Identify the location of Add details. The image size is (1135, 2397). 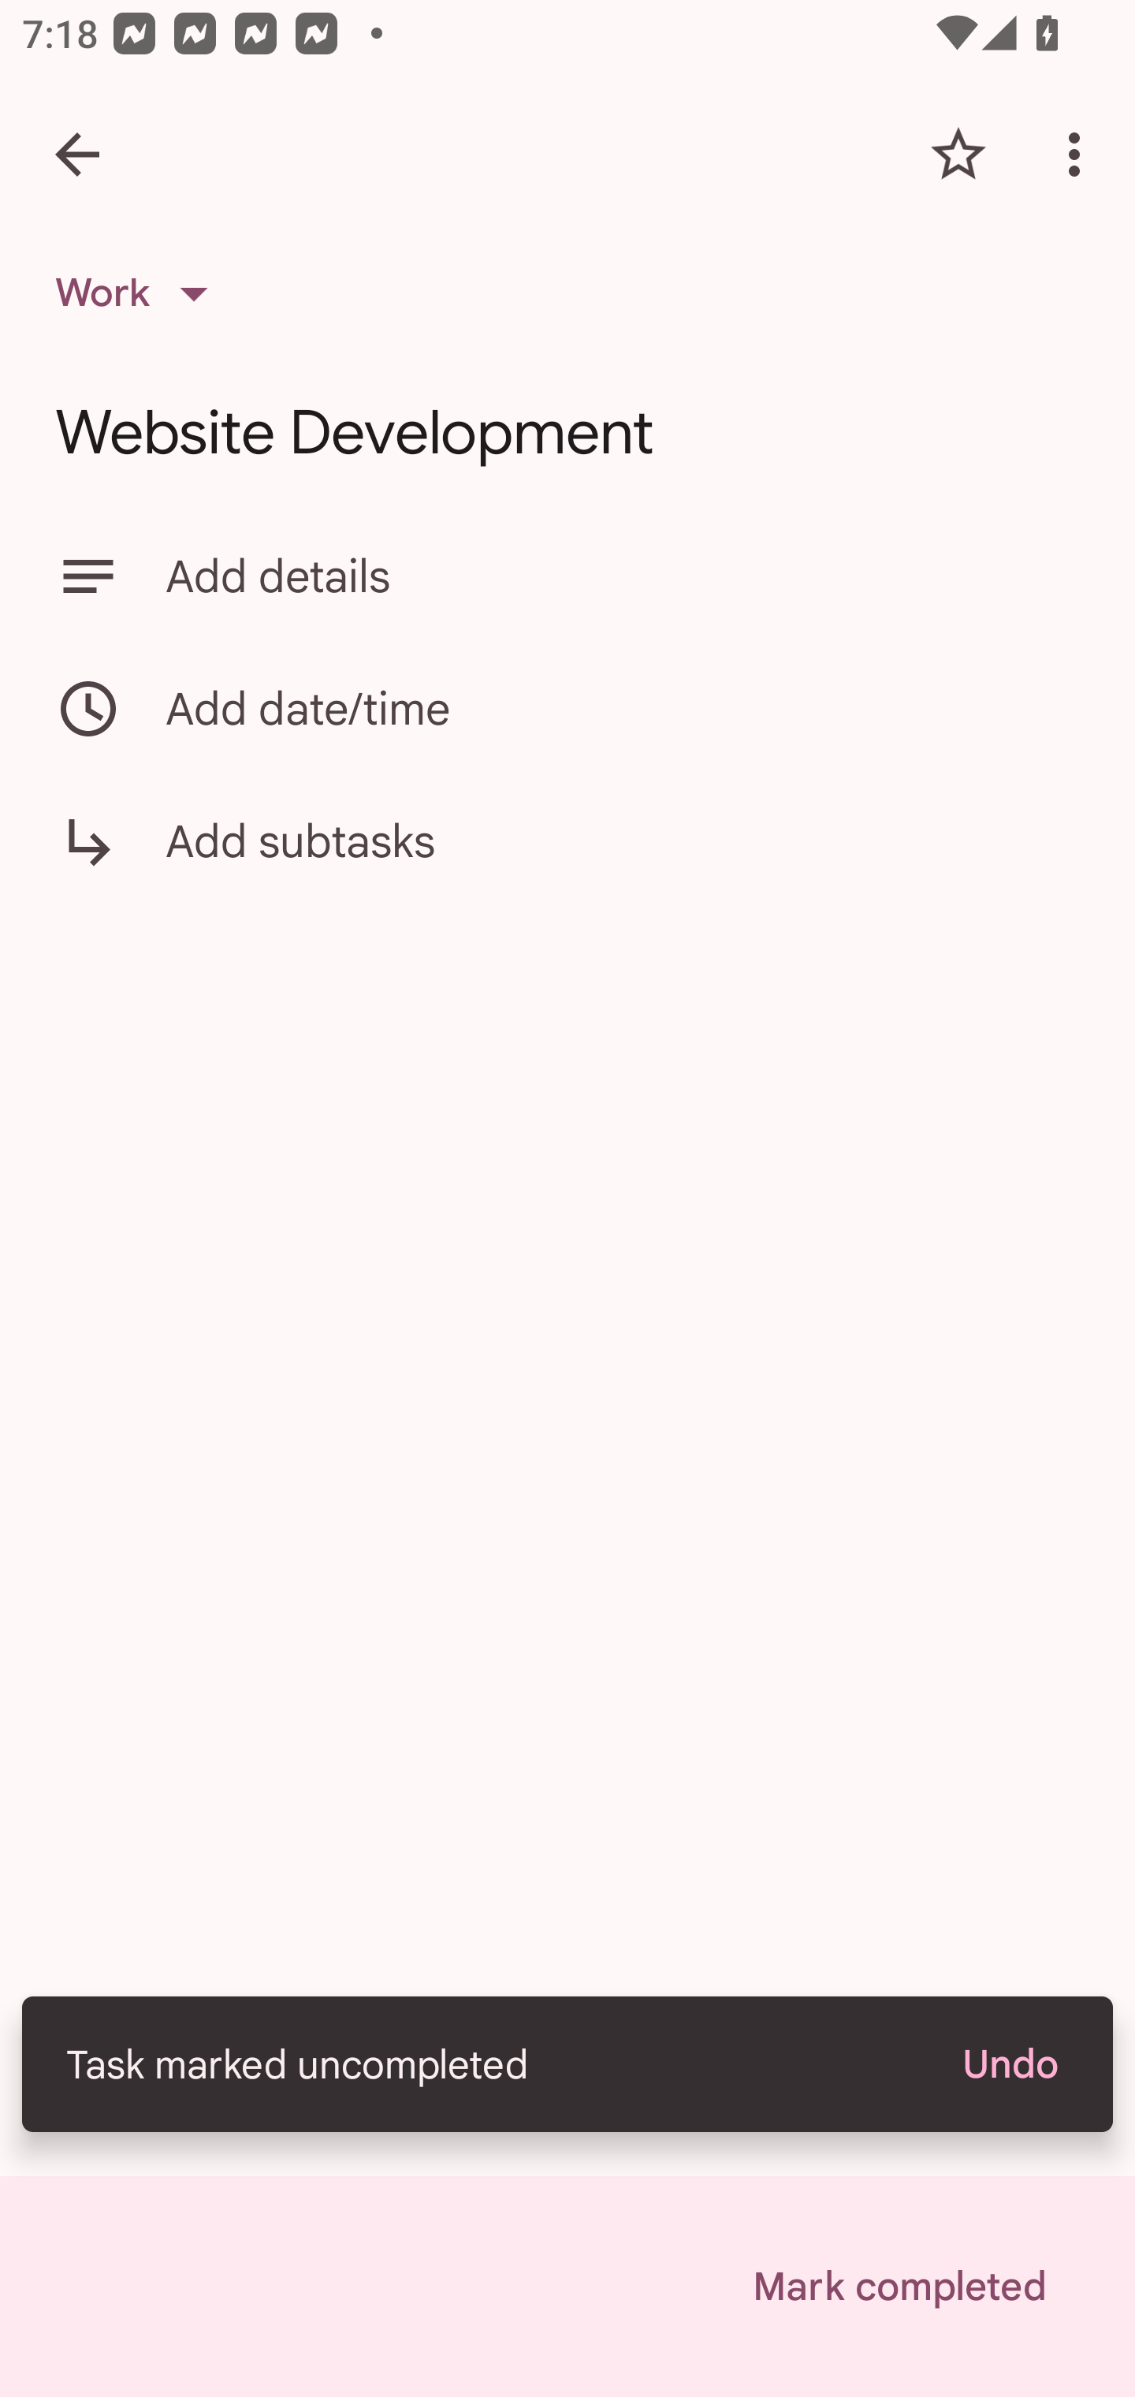
(567, 576).